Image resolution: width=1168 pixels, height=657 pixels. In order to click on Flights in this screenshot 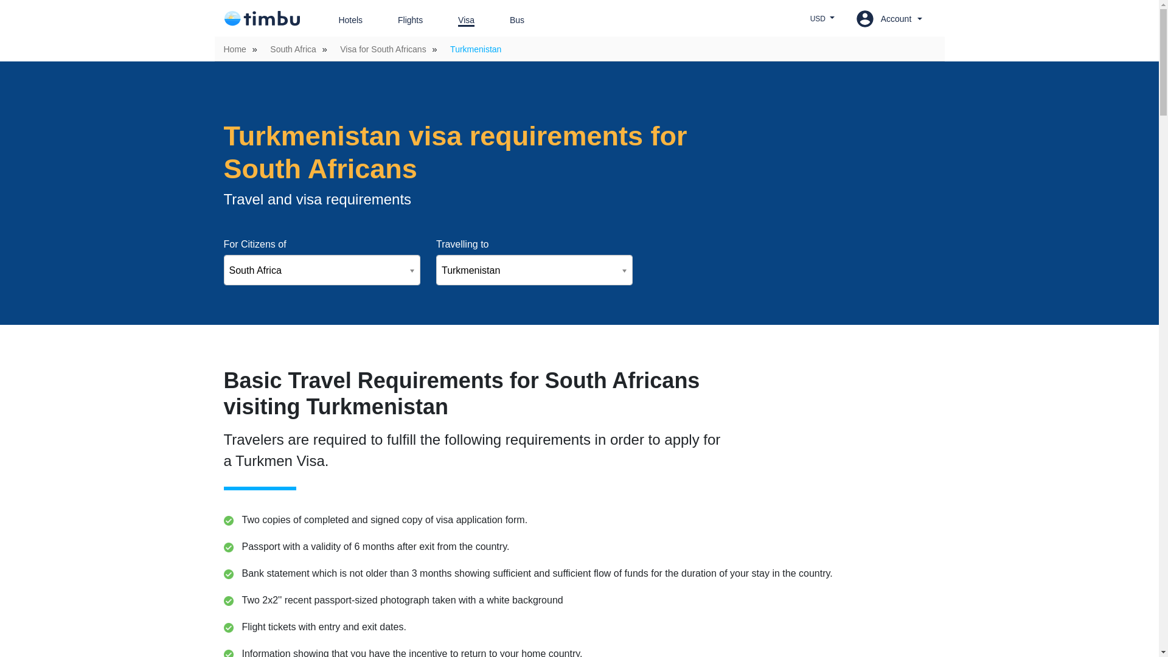, I will do `click(401, 20)`.